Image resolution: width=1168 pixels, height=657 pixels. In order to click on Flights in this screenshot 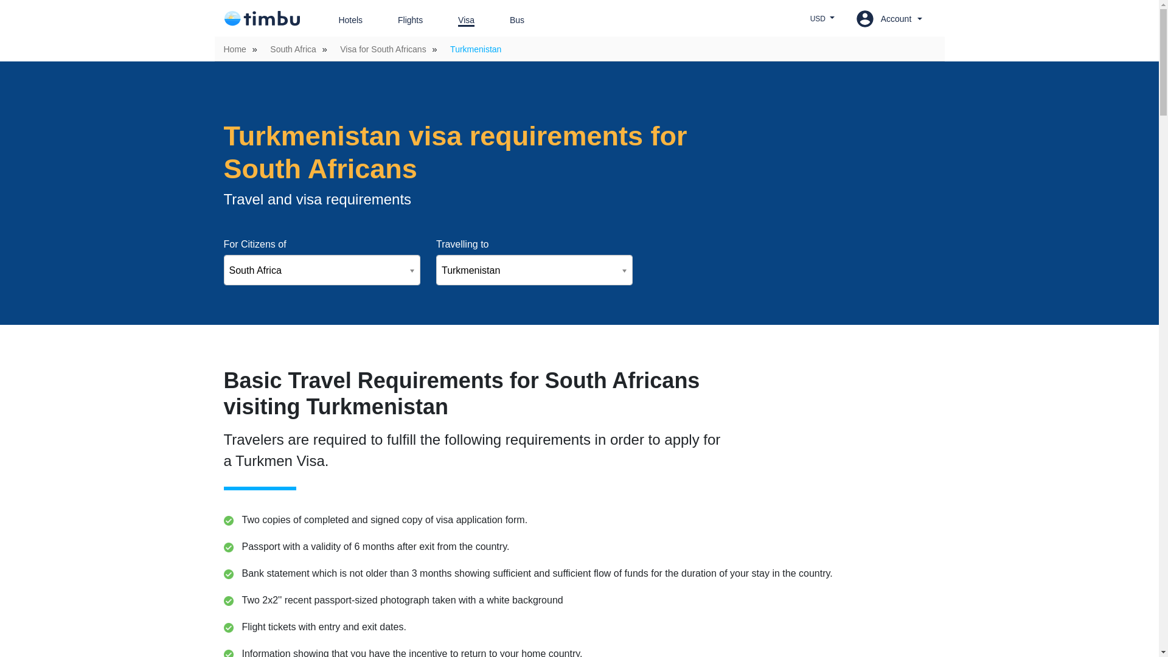, I will do `click(401, 20)`.